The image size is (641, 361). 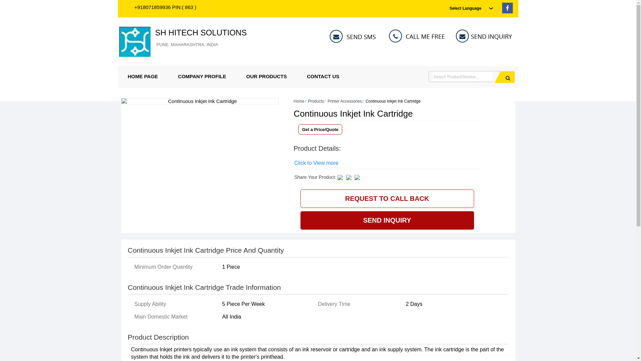 I want to click on HOME PAGE, so click(x=143, y=76).